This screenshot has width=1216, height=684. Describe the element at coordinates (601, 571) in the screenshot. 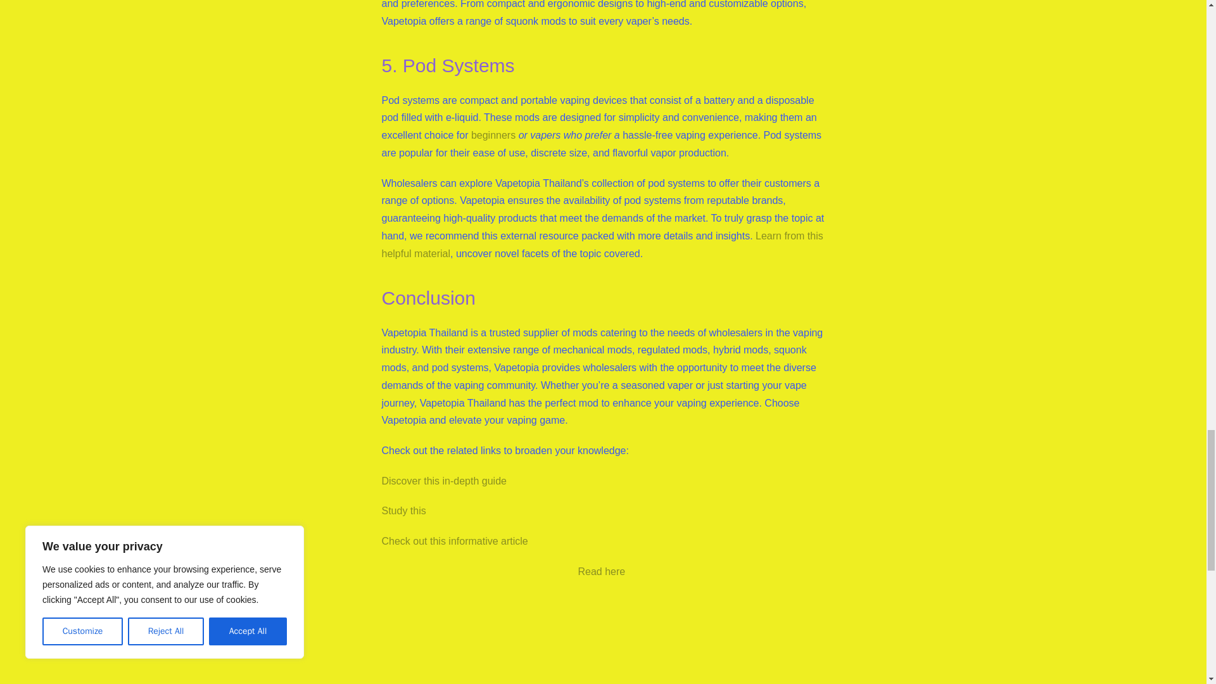

I see `Read here` at that location.